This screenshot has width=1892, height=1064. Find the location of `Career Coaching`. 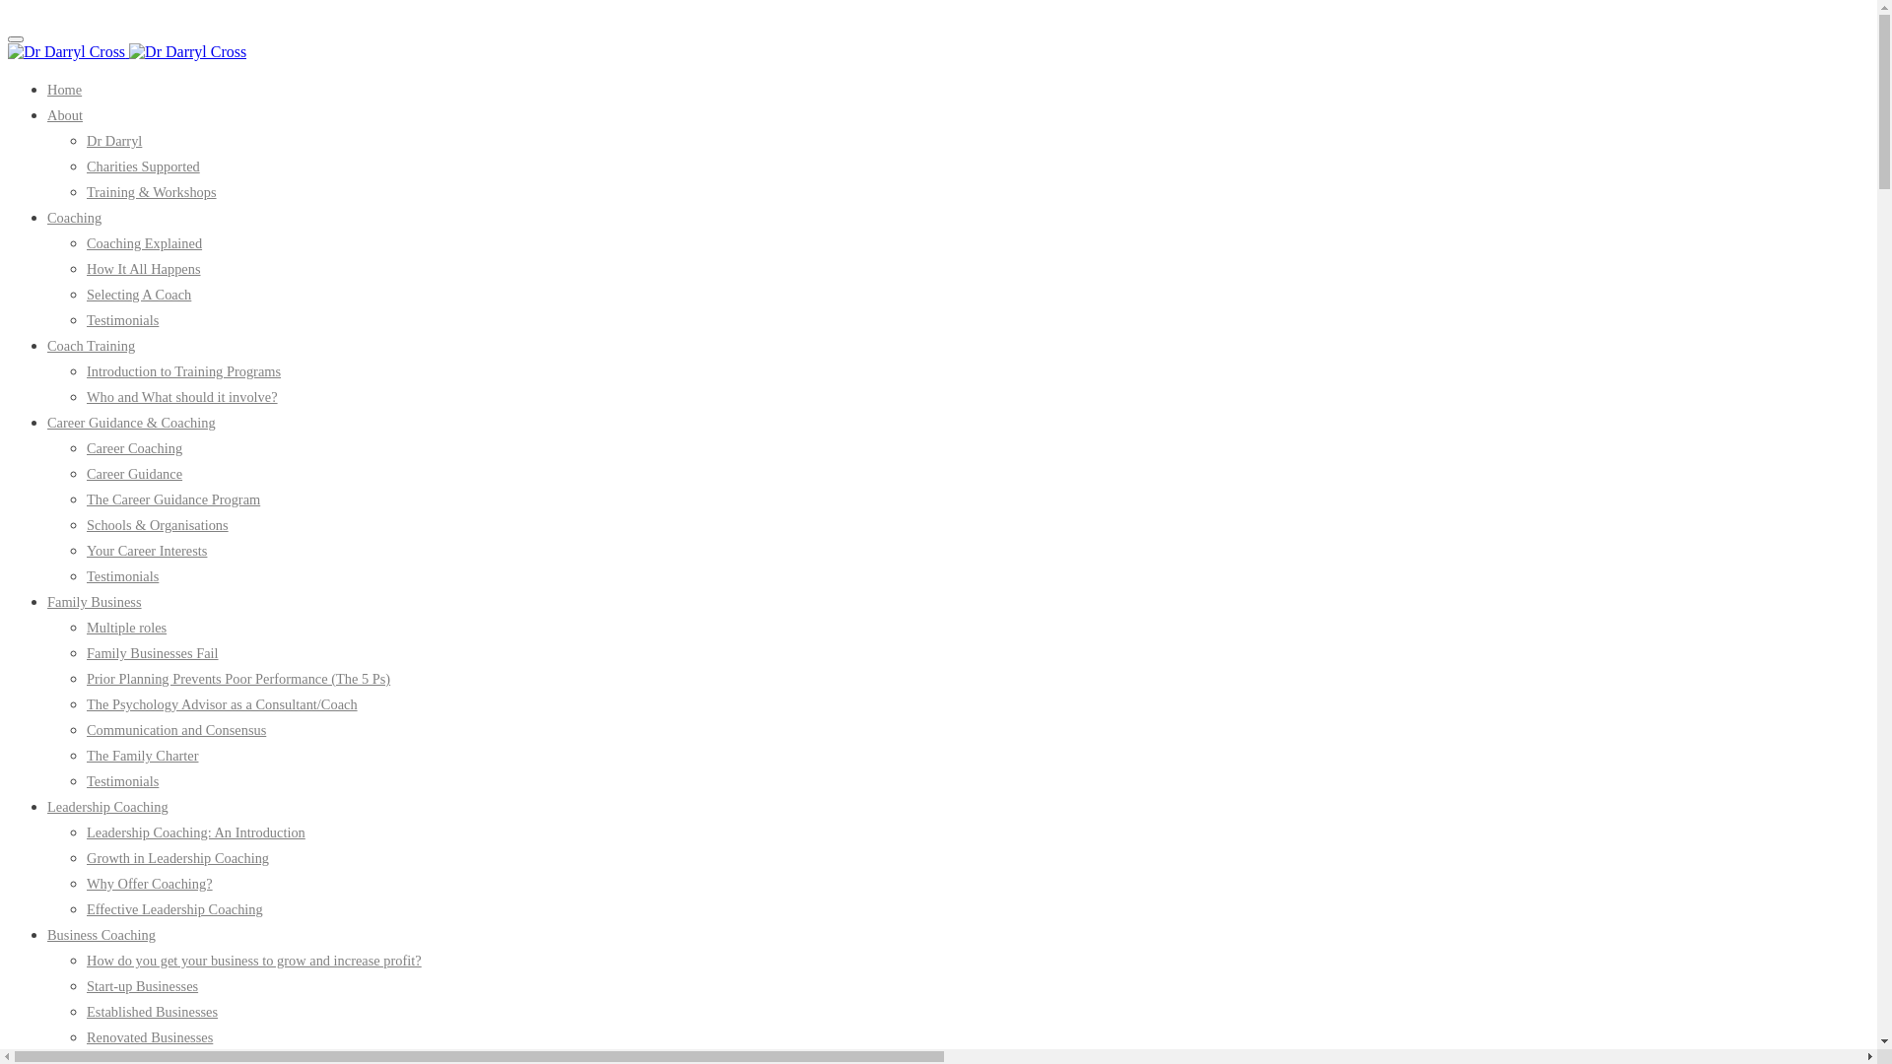

Career Coaching is located at coordinates (134, 447).